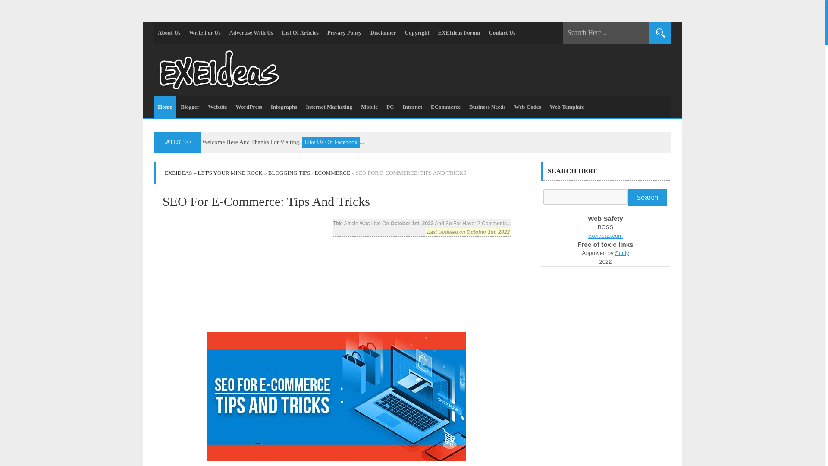  What do you see at coordinates (251, 33) in the screenshot?
I see `Advertise With Us` at bounding box center [251, 33].